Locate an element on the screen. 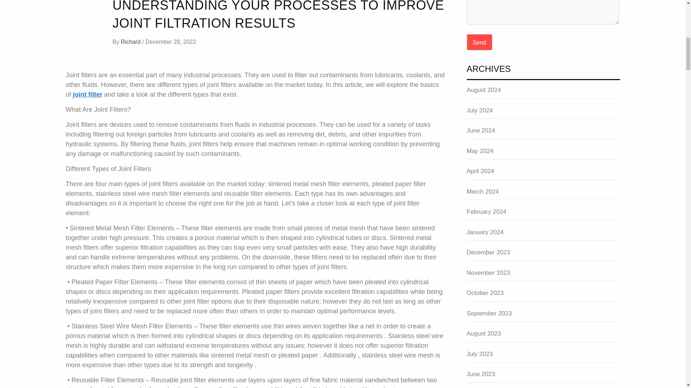  February 2024 is located at coordinates (543, 214).